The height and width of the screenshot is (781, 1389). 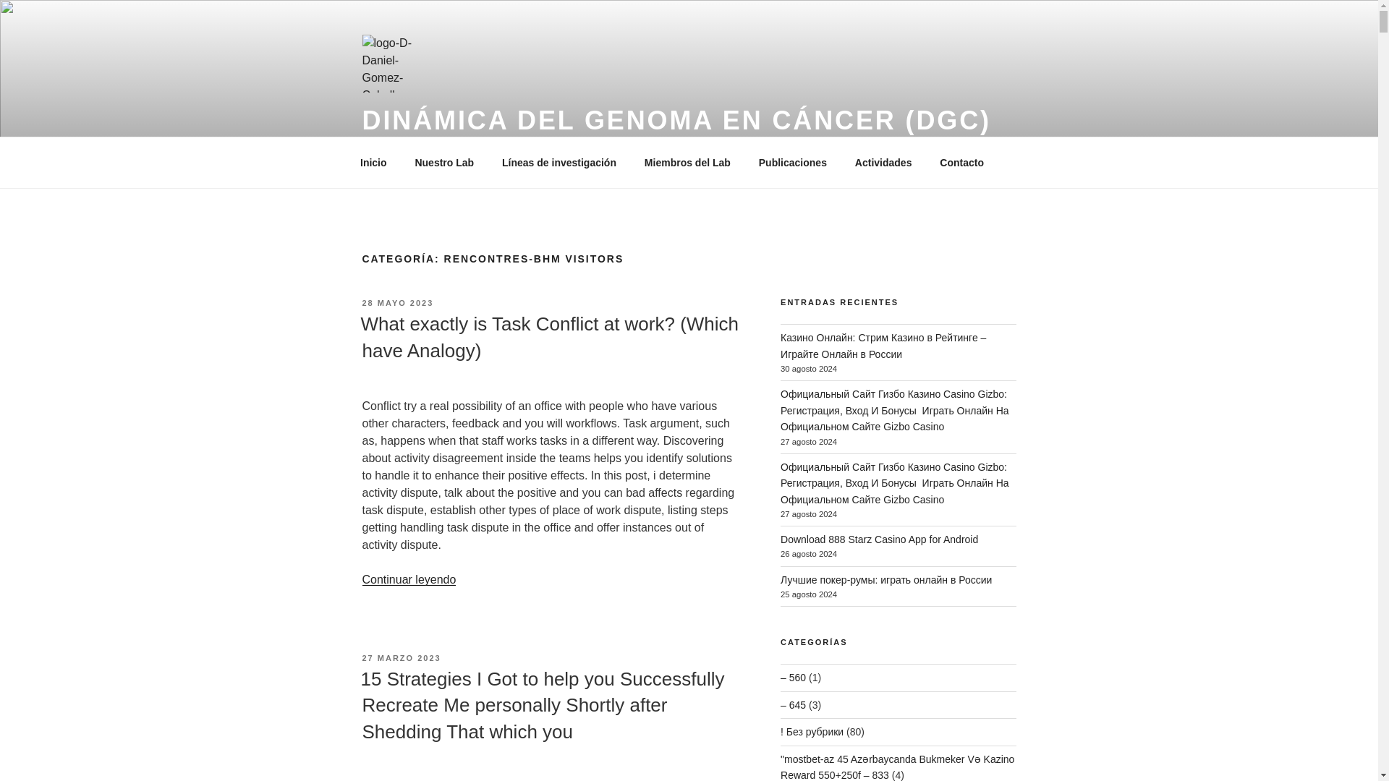 I want to click on Miembros del Lab, so click(x=687, y=162).